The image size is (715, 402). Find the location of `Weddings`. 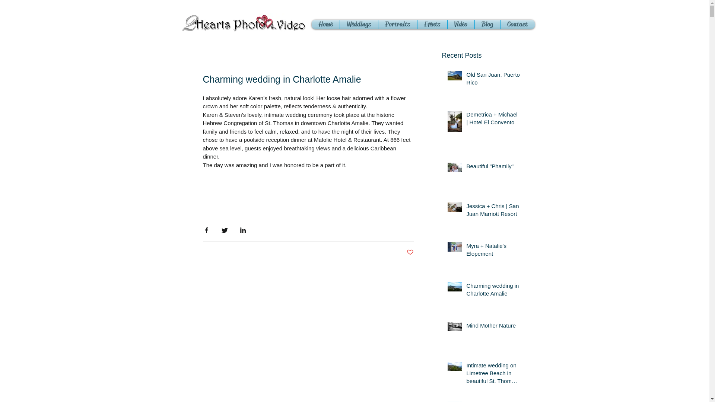

Weddings is located at coordinates (358, 24).